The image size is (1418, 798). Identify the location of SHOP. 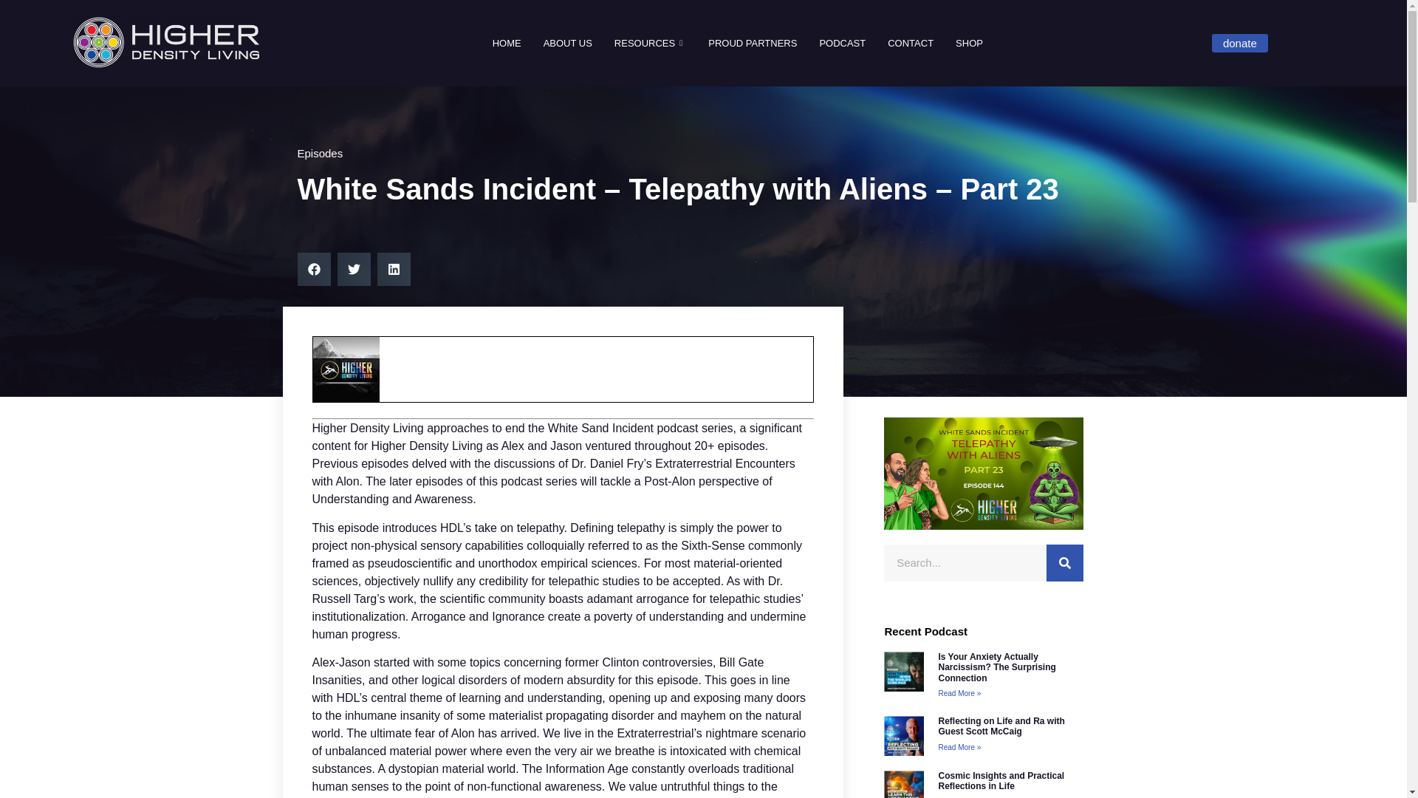
(969, 43).